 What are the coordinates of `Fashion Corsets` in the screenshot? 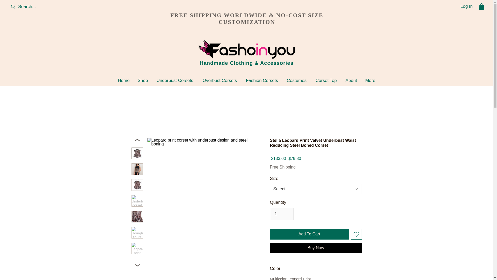 It's located at (262, 80).